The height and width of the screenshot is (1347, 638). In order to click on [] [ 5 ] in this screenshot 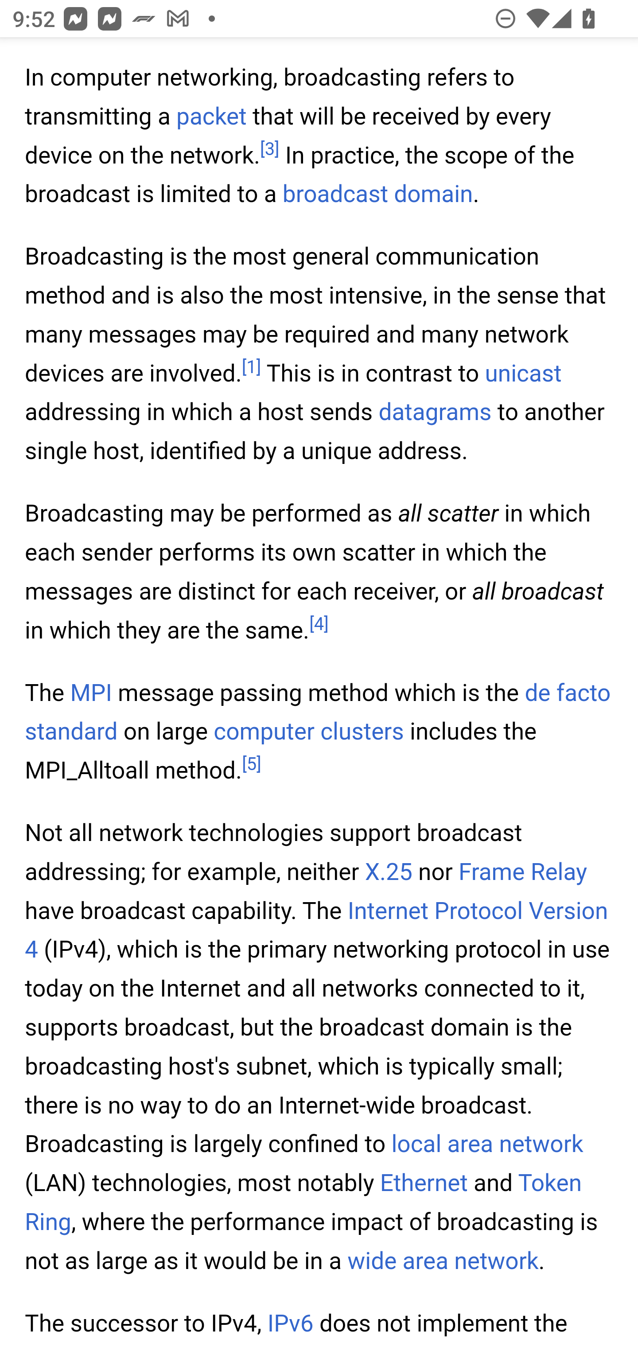, I will do `click(252, 765)`.